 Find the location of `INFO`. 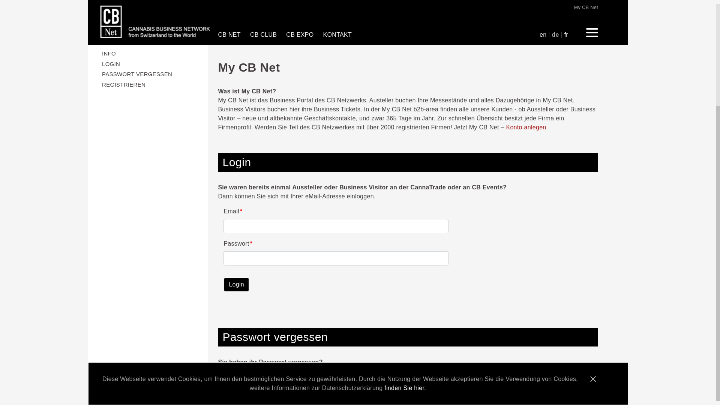

INFO is located at coordinates (148, 54).